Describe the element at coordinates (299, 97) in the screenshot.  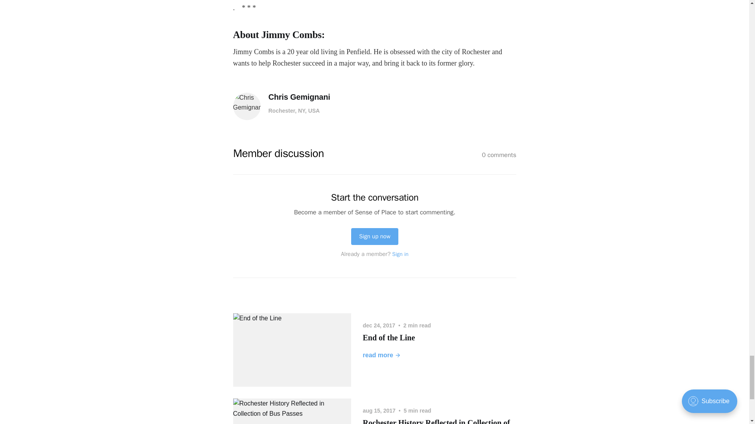
I see `Chris Gemignani` at that location.